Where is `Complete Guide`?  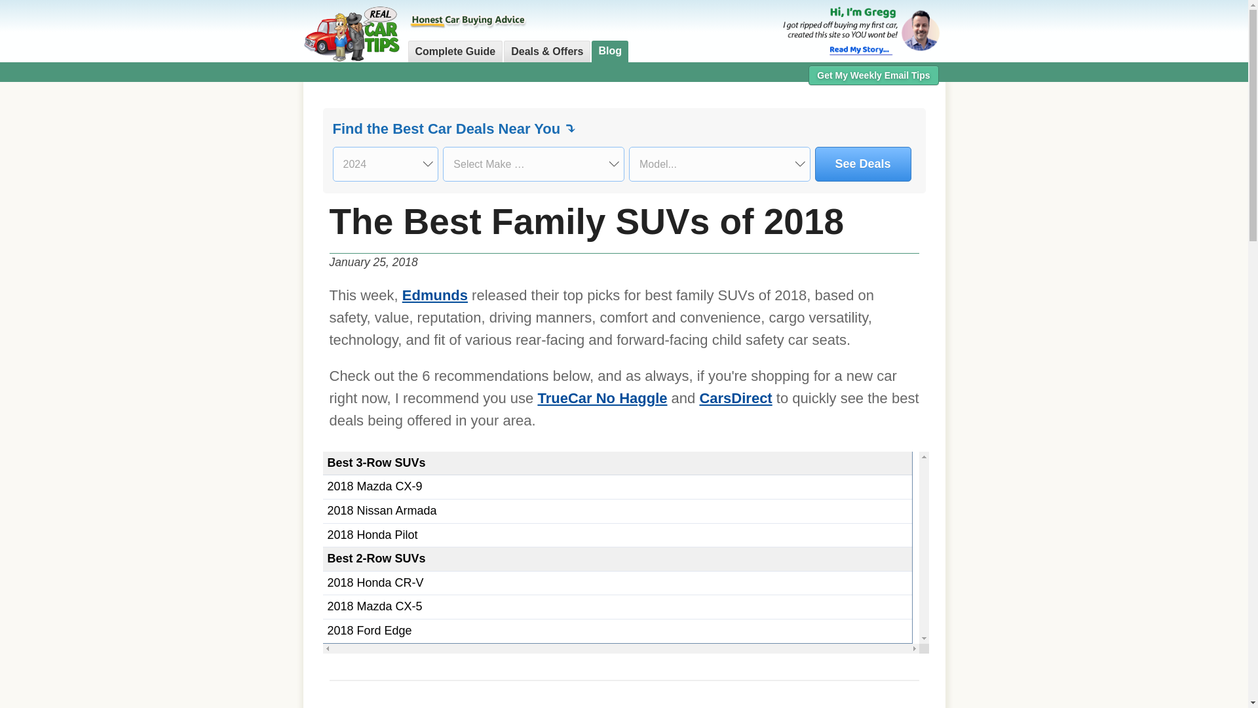
Complete Guide is located at coordinates (455, 51).